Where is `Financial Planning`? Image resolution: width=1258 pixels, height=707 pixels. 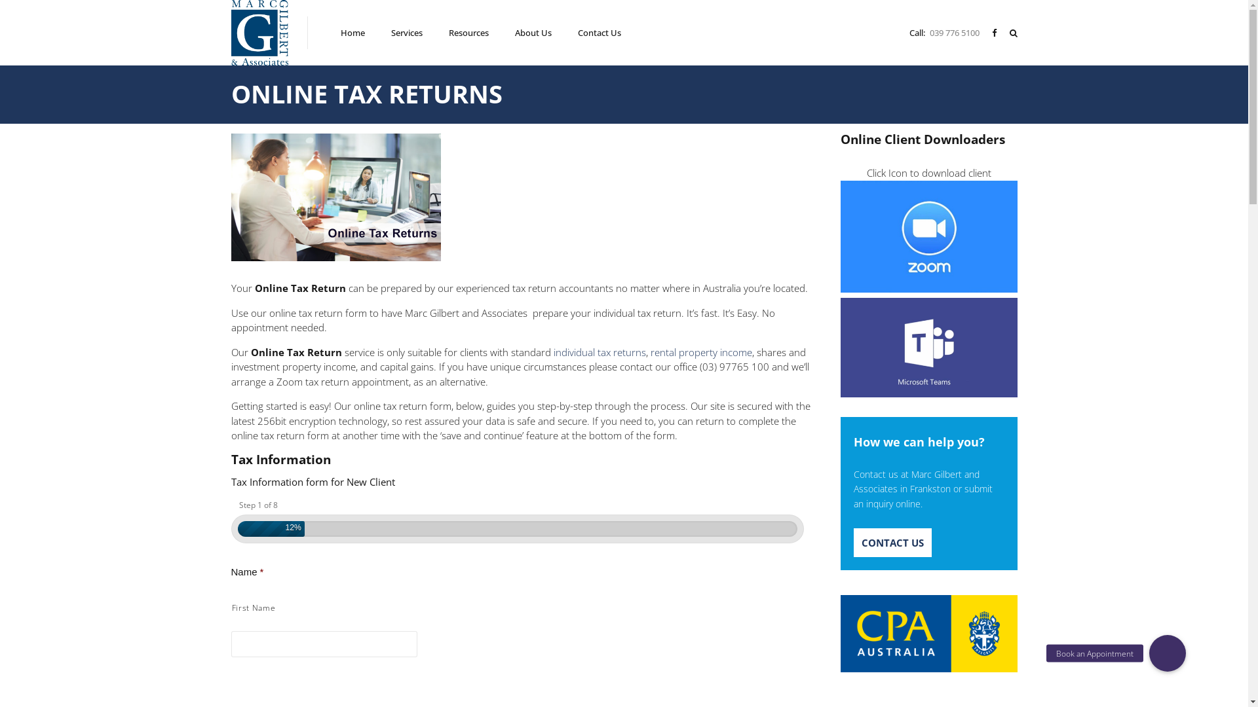 Financial Planning is located at coordinates (465, 558).